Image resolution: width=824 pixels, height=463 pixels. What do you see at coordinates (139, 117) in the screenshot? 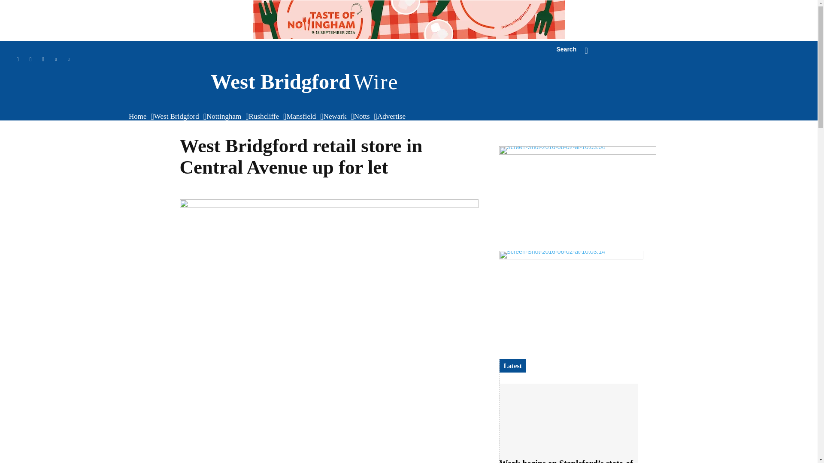
I see `Home` at bounding box center [139, 117].